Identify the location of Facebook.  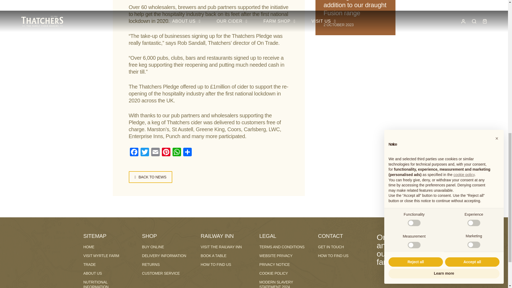
(134, 153).